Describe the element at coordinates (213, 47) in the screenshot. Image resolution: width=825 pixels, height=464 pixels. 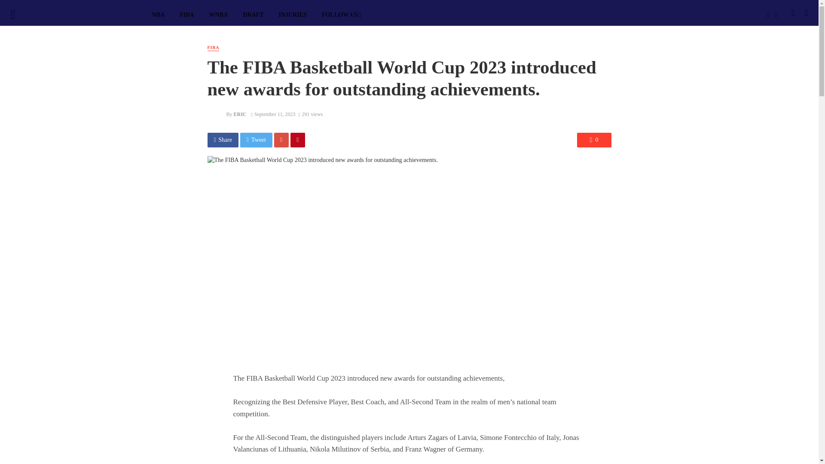
I see `FIBA` at that location.